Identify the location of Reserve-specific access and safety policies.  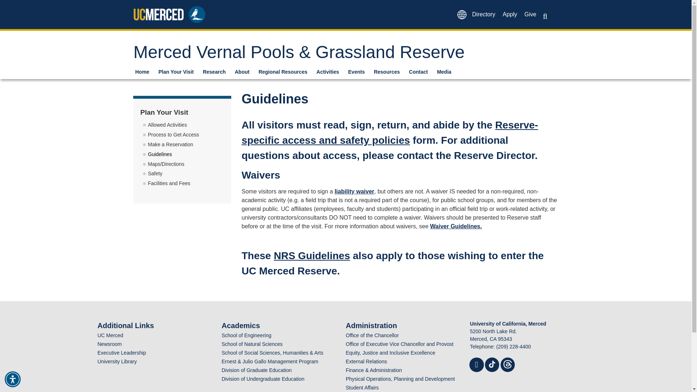
(390, 132).